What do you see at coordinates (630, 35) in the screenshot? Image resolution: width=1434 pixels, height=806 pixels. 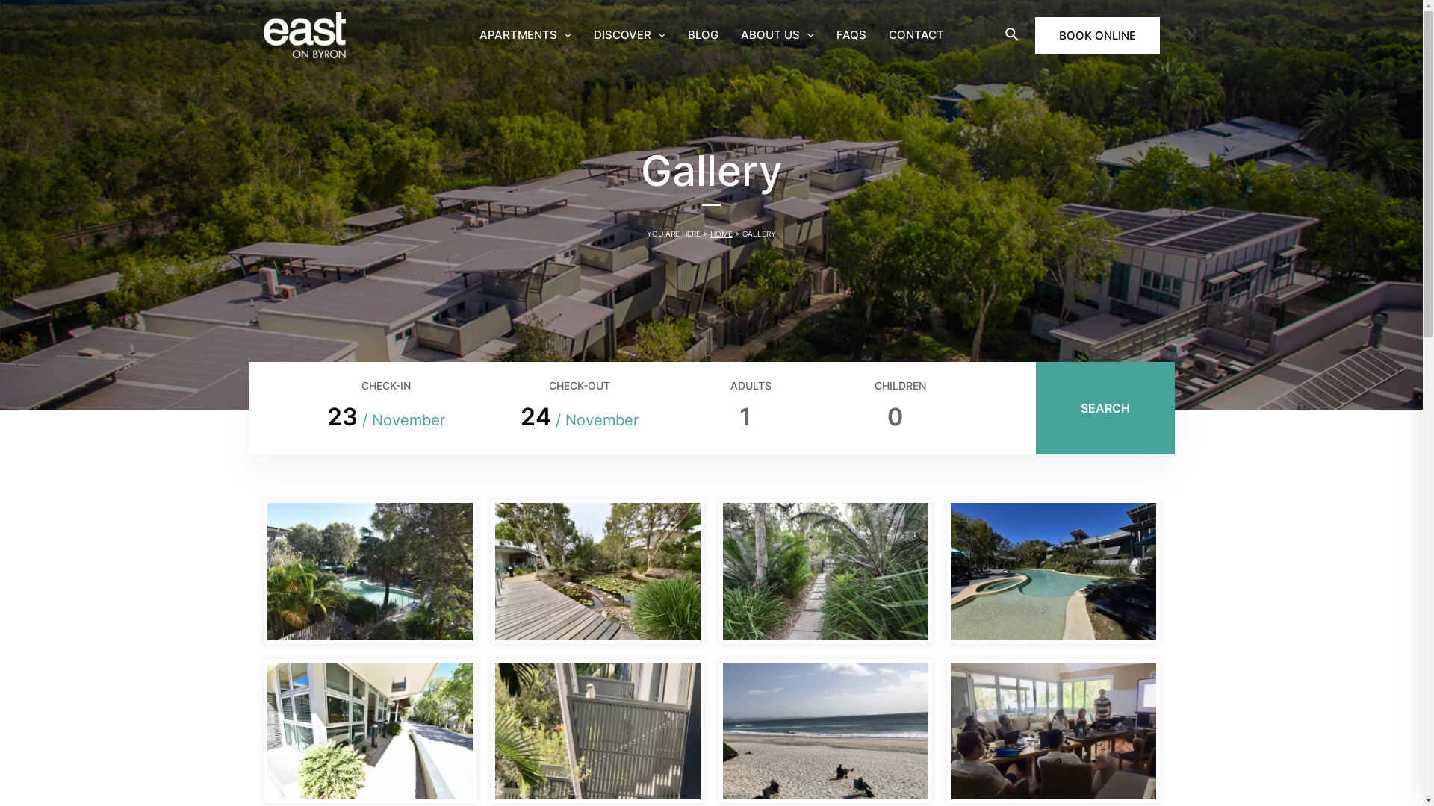 I see `DISCOVER` at bounding box center [630, 35].